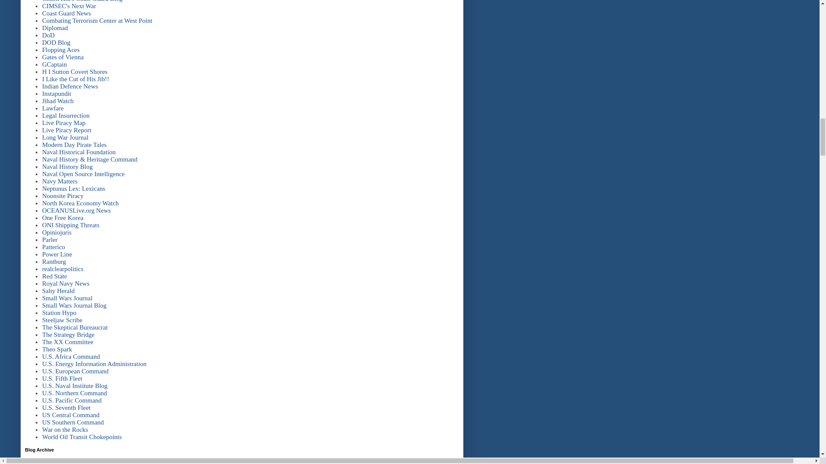  What do you see at coordinates (82, 1) in the screenshot?
I see `Chuck Hill's Coast Guard Blog` at bounding box center [82, 1].